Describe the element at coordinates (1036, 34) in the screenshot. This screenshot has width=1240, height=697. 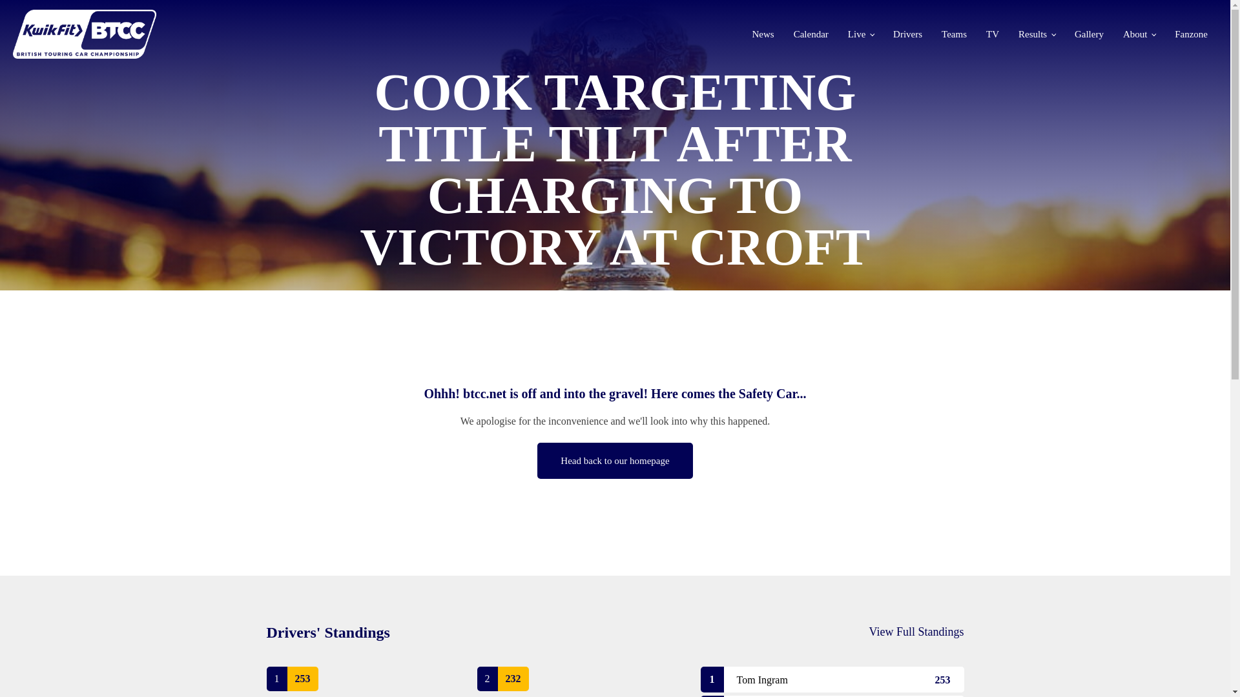
I see `Results` at that location.